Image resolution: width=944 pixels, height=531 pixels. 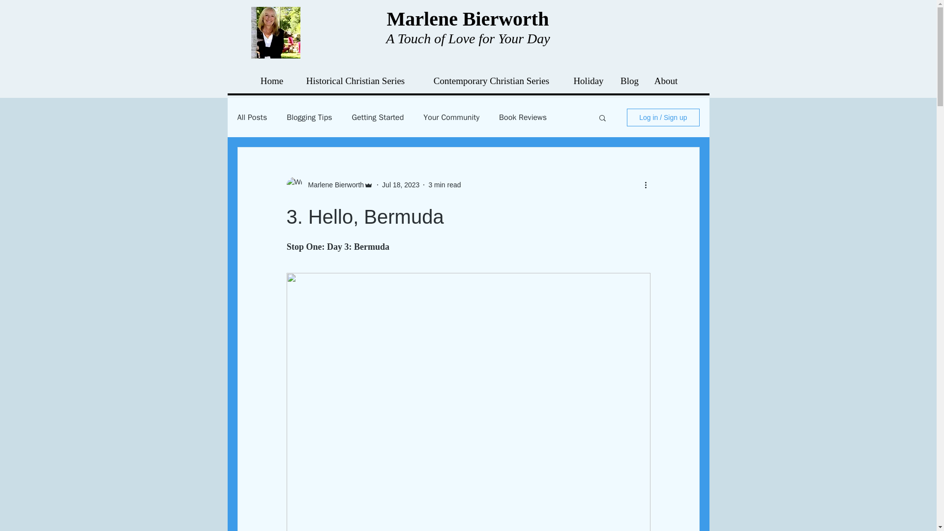 What do you see at coordinates (665, 81) in the screenshot?
I see `About` at bounding box center [665, 81].